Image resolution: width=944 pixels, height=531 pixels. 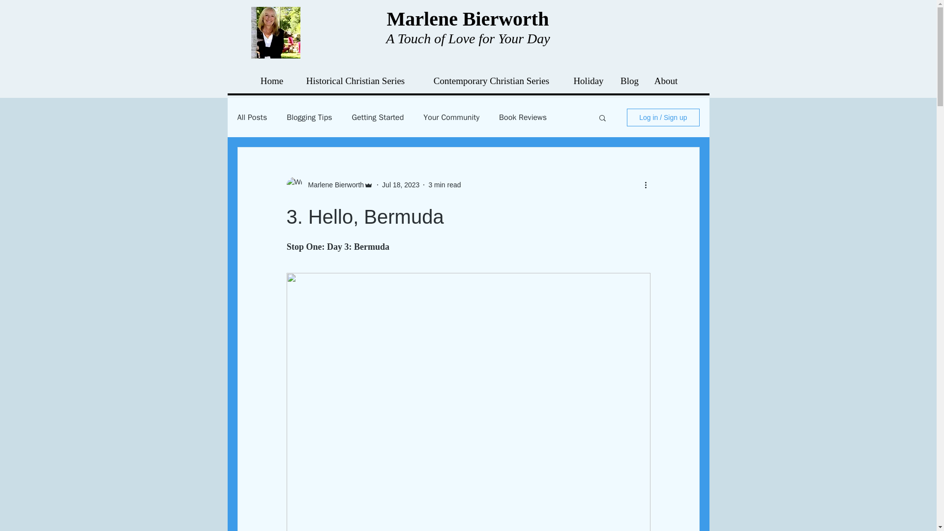 What do you see at coordinates (665, 81) in the screenshot?
I see `About` at bounding box center [665, 81].